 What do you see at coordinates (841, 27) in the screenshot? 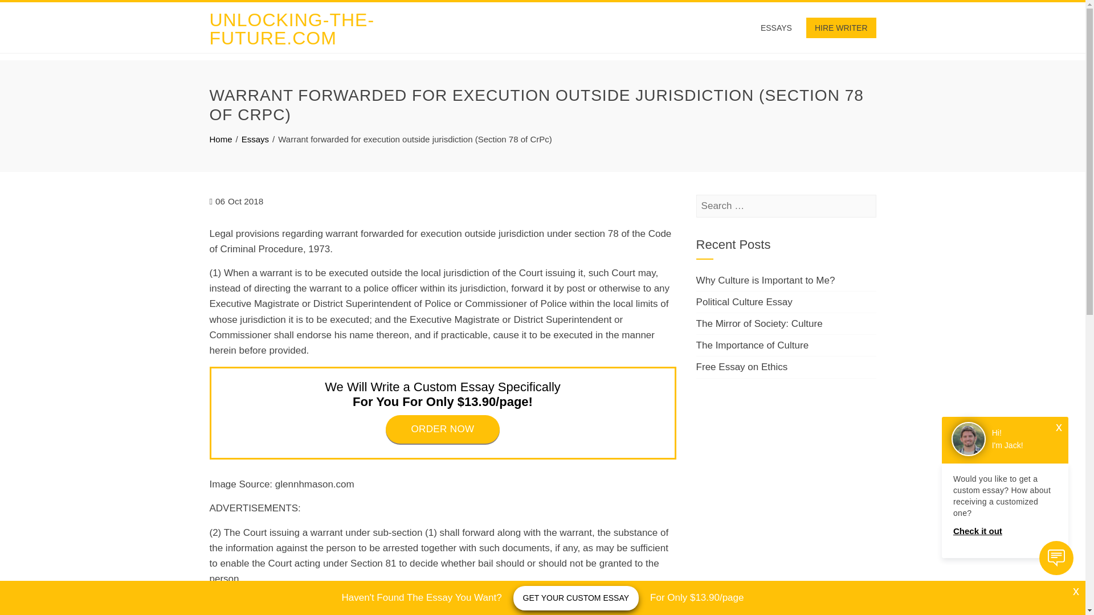
I see `HIRE WRITER` at bounding box center [841, 27].